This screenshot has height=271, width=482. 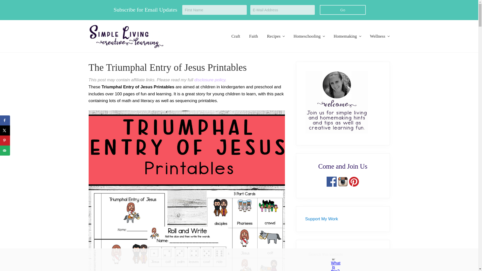 What do you see at coordinates (254, 36) in the screenshot?
I see `Faith` at bounding box center [254, 36].